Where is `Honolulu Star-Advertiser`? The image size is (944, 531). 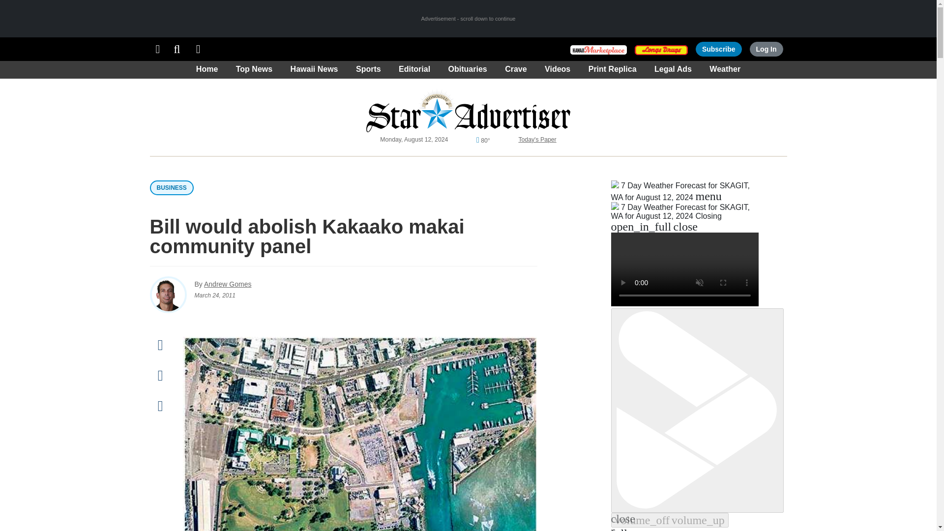
Honolulu Star-Advertiser is located at coordinates (468, 110).